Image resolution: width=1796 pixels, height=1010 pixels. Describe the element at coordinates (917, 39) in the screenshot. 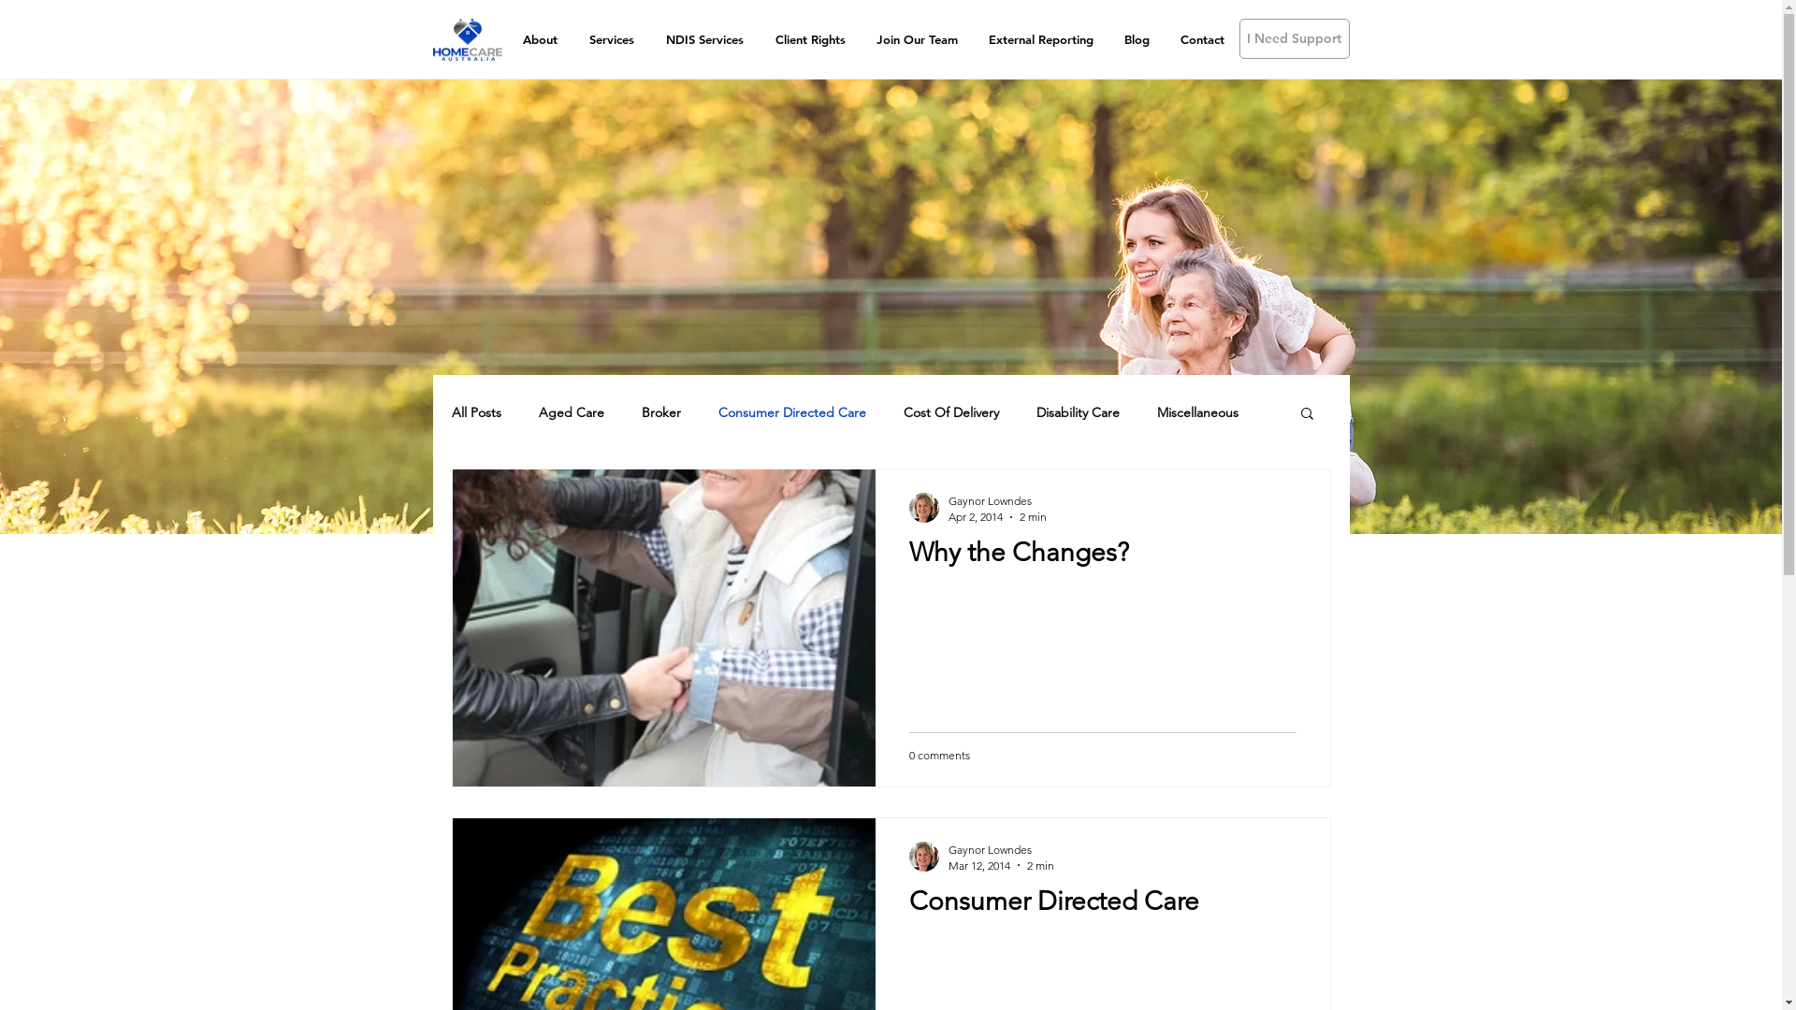

I see `Join Our Team` at that location.